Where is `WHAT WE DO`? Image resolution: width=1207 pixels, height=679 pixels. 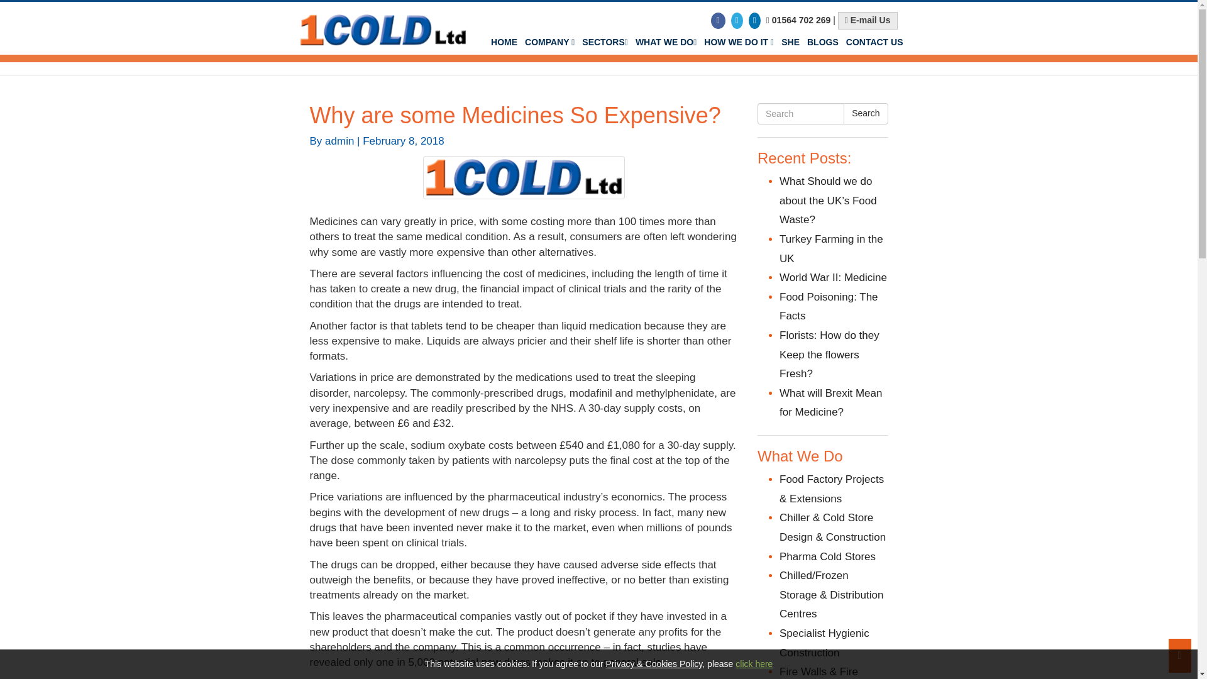
WHAT WE DO is located at coordinates (665, 42).